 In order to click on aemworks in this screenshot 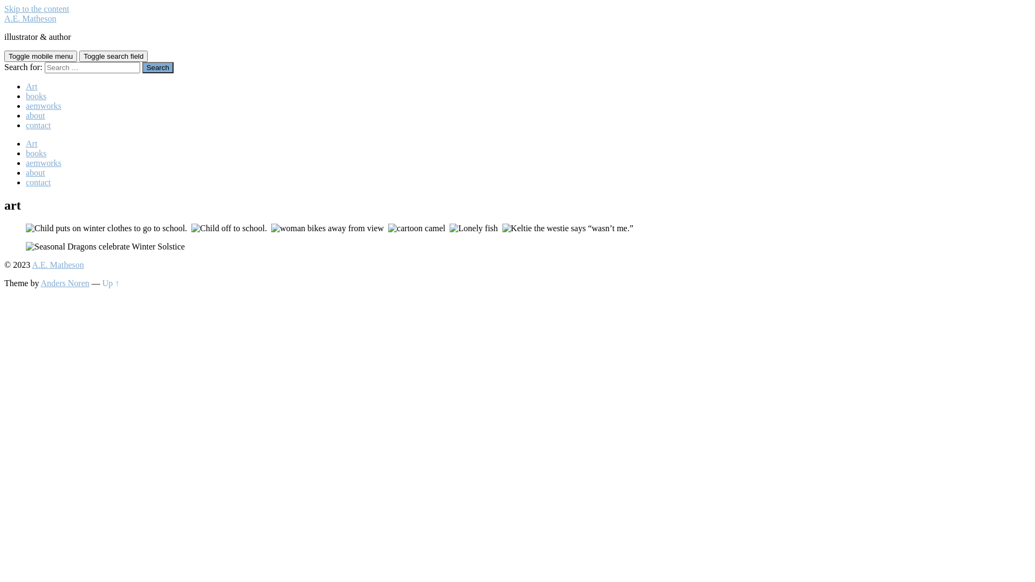, I will do `click(44, 163)`.